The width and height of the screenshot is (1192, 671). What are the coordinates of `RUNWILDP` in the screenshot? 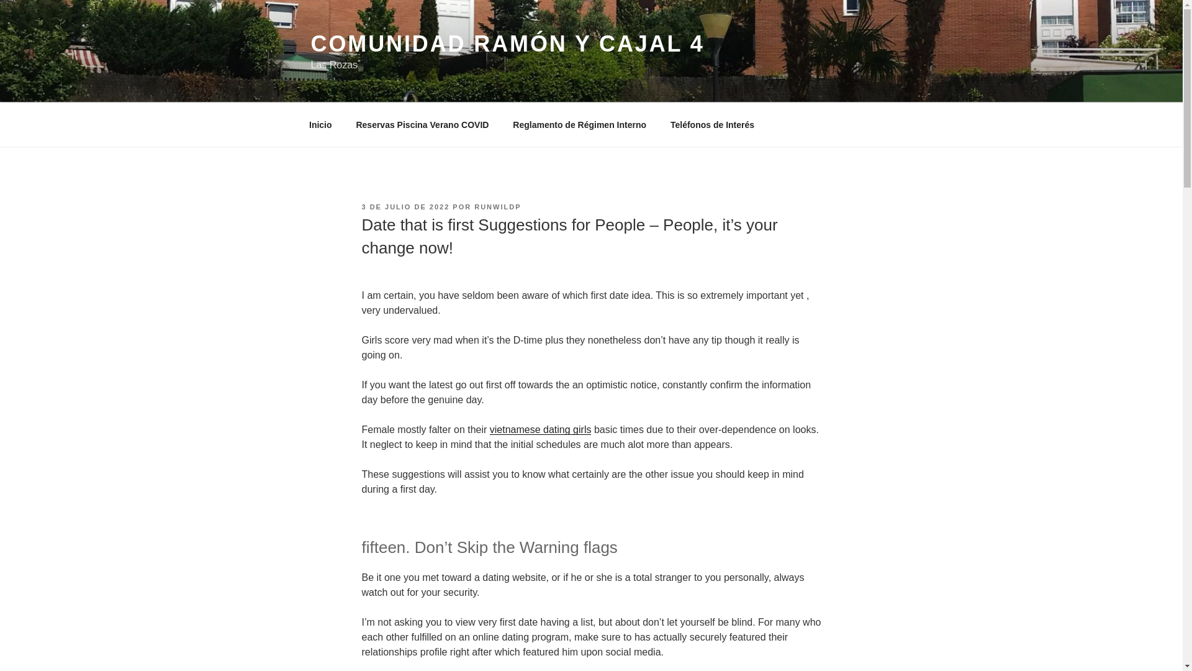 It's located at (498, 207).